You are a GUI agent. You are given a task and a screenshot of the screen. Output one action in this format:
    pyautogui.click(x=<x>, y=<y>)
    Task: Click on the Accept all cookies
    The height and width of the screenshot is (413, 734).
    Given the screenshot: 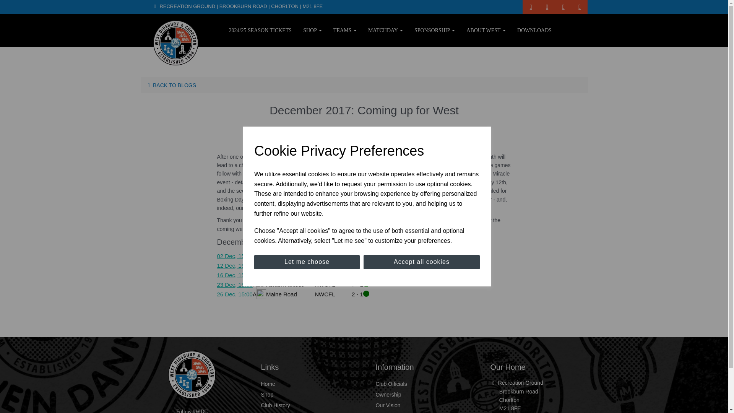 What is the action you would take?
    pyautogui.click(x=421, y=262)
    